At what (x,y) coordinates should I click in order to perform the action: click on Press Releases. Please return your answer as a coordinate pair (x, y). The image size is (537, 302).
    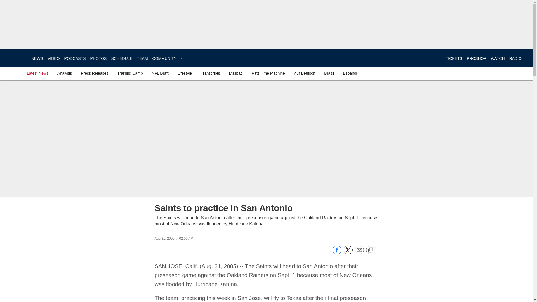
    Looking at the image, I should click on (95, 73).